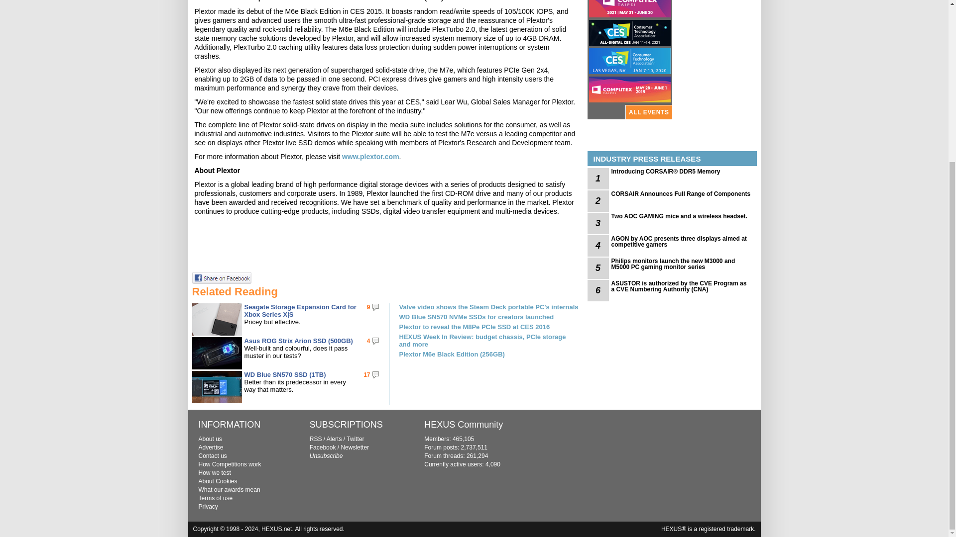  Describe the element at coordinates (368, 307) in the screenshot. I see `9` at that location.